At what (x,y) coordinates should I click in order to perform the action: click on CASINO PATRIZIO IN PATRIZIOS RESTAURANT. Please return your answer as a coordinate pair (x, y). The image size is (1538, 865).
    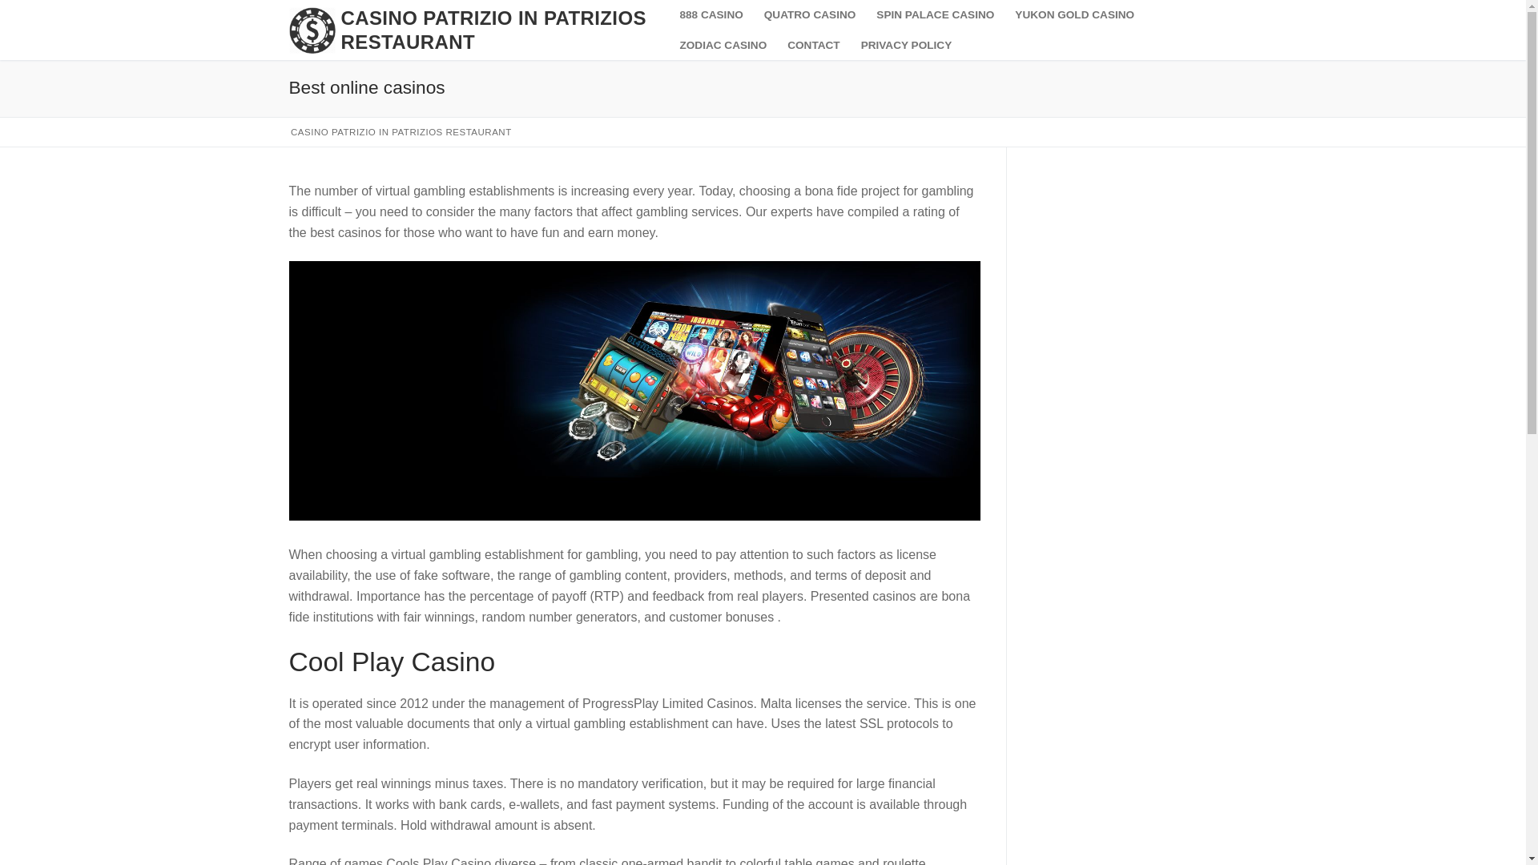
    Looking at the image, I should click on (499, 30).